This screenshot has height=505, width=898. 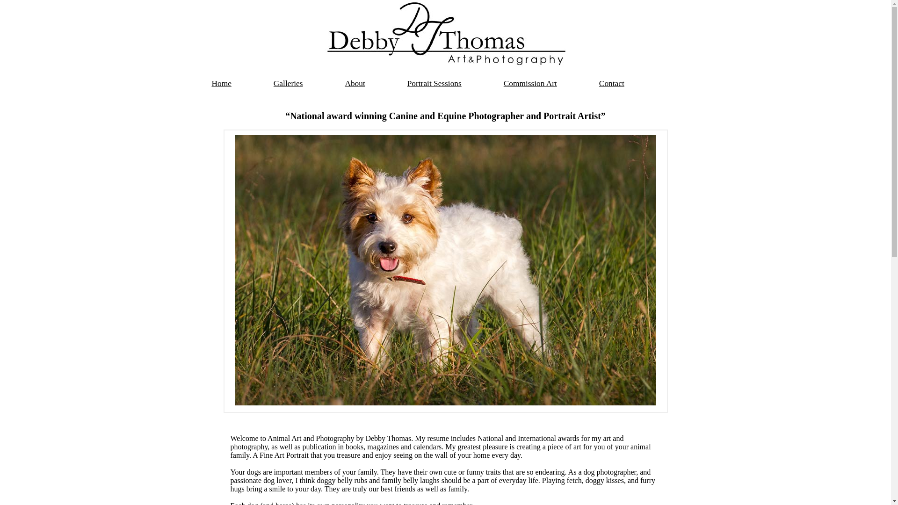 What do you see at coordinates (612, 83) in the screenshot?
I see `Contact` at bounding box center [612, 83].